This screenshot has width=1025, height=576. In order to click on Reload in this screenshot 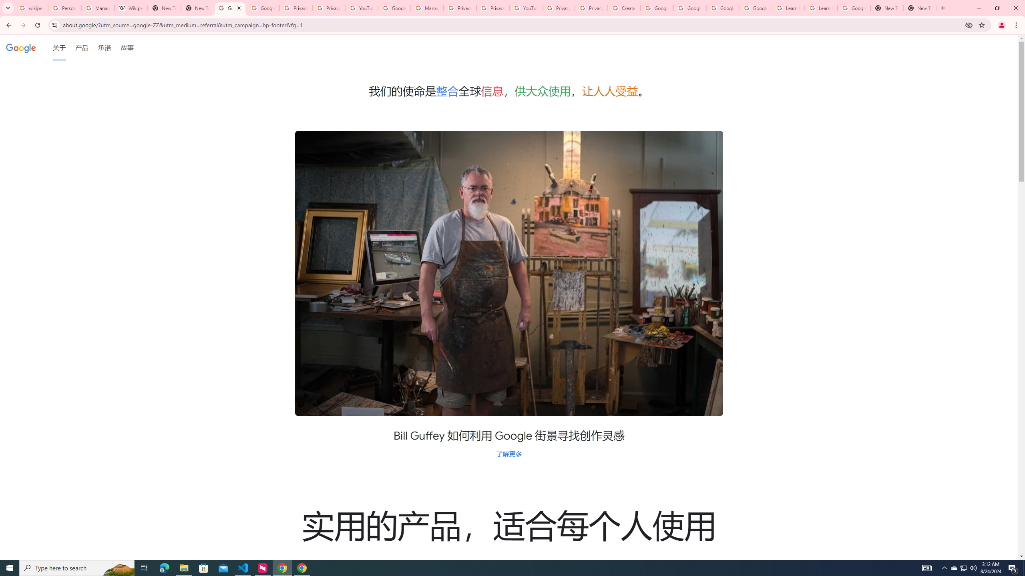, I will do `click(37, 25)`.